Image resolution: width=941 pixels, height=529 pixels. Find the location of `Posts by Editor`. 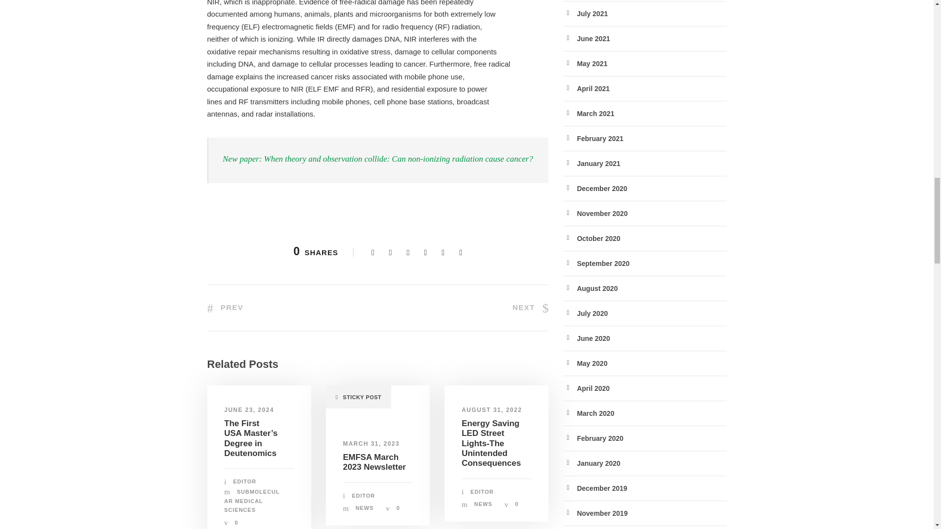

Posts by Editor is located at coordinates (363, 496).